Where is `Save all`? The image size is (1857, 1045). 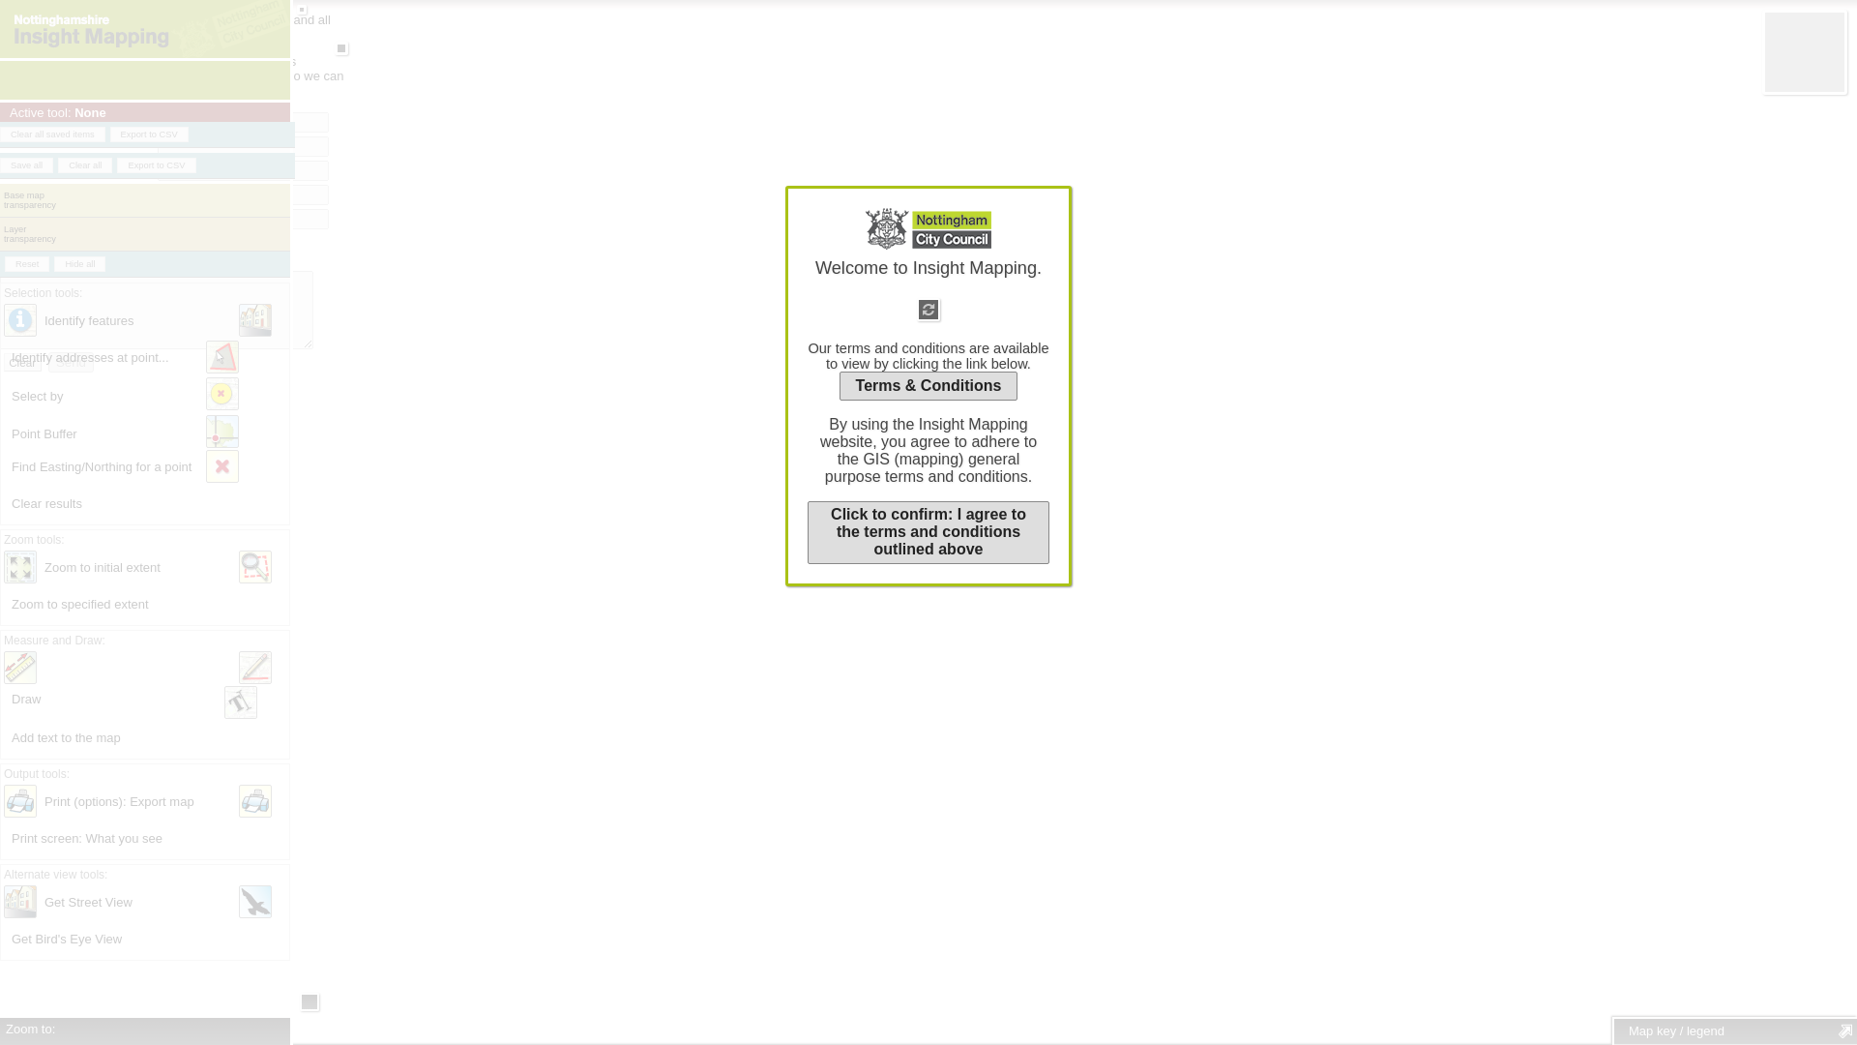
Save all is located at coordinates (27, 165).